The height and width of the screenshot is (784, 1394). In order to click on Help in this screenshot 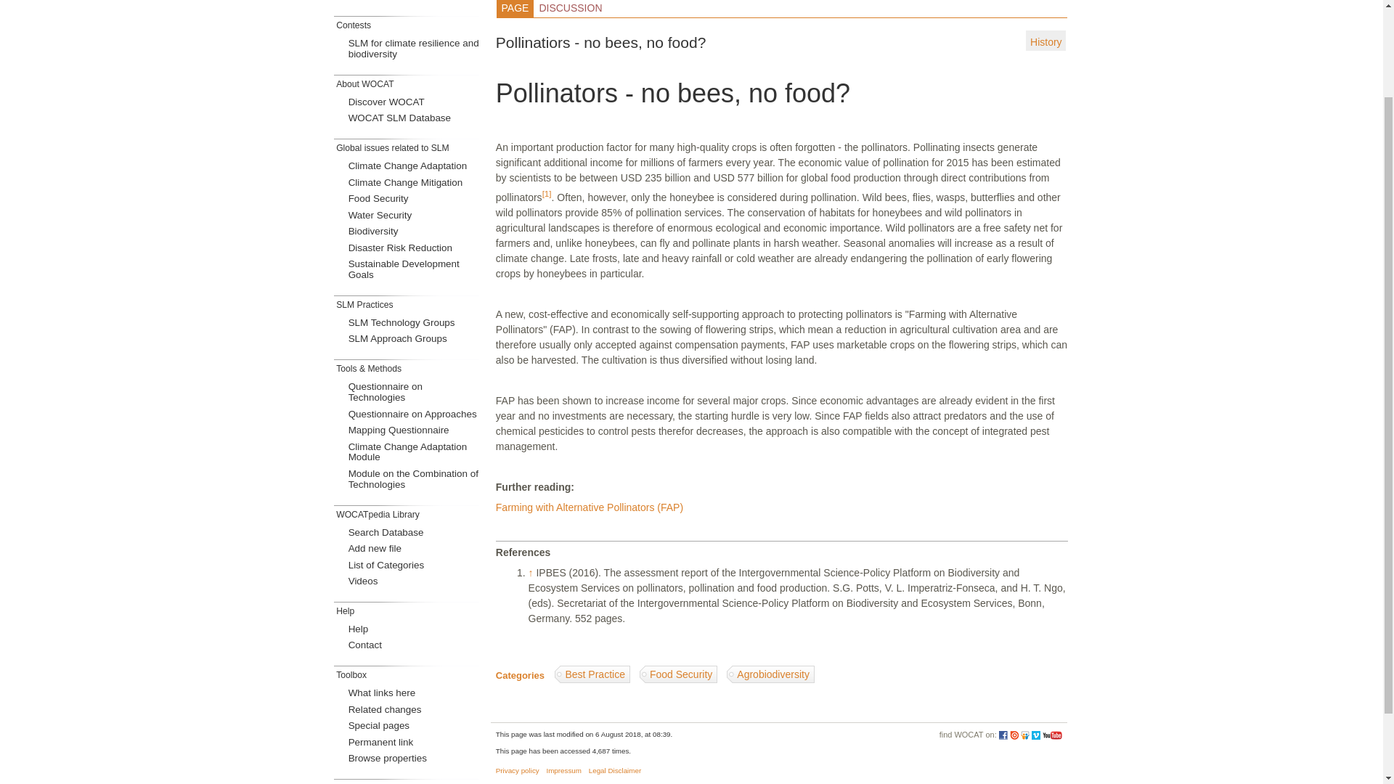, I will do `click(415, 630)`.